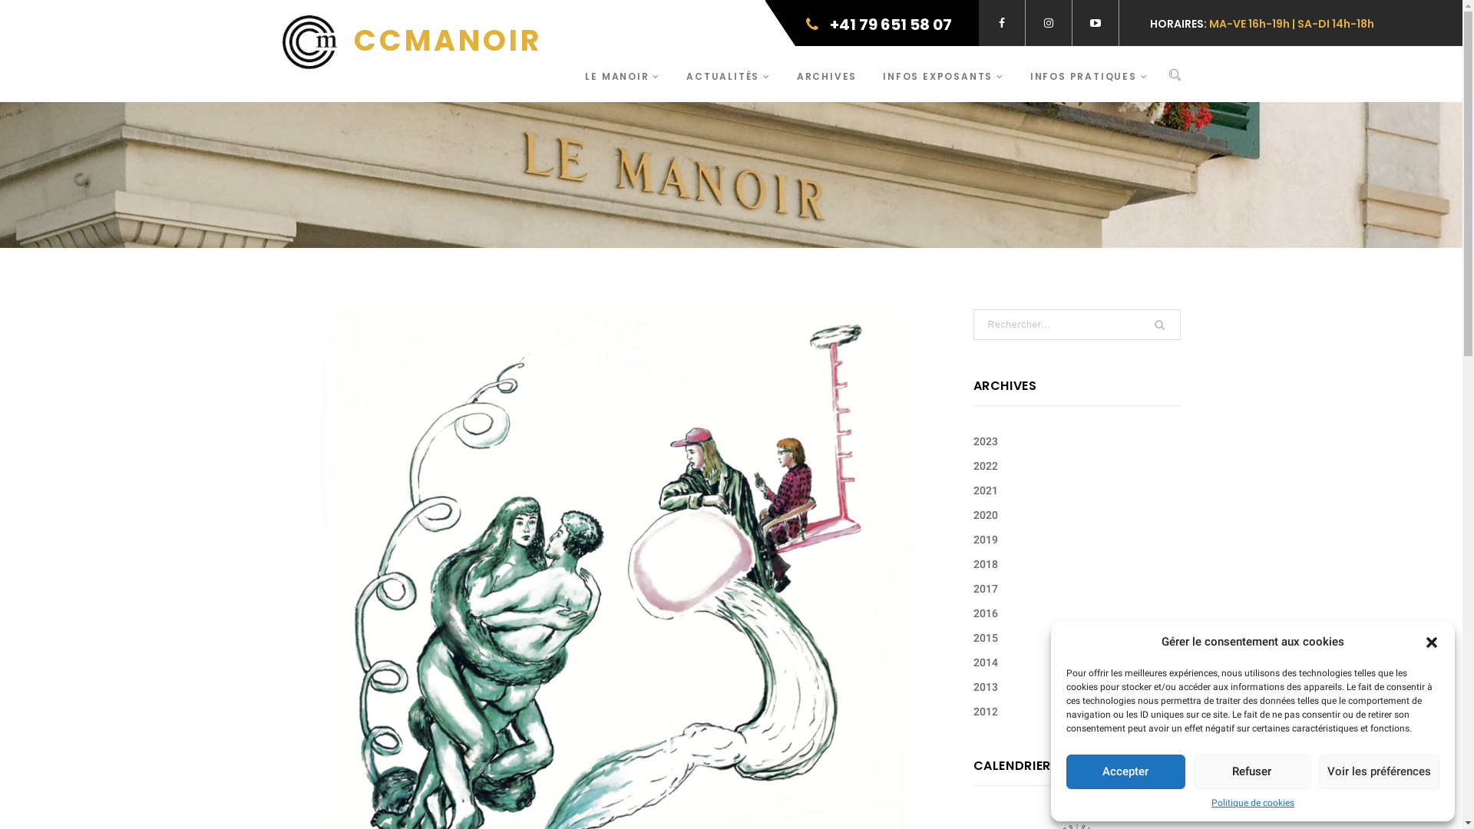 This screenshot has width=1474, height=829. I want to click on 2022, so click(986, 466).